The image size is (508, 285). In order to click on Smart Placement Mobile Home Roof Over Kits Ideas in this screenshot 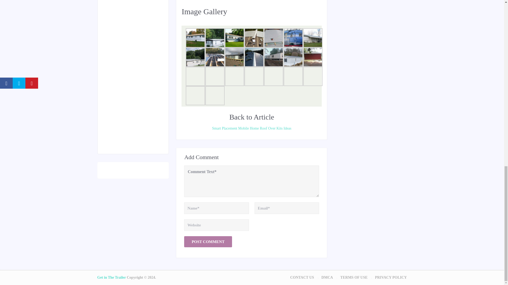, I will do `click(251, 128)`.